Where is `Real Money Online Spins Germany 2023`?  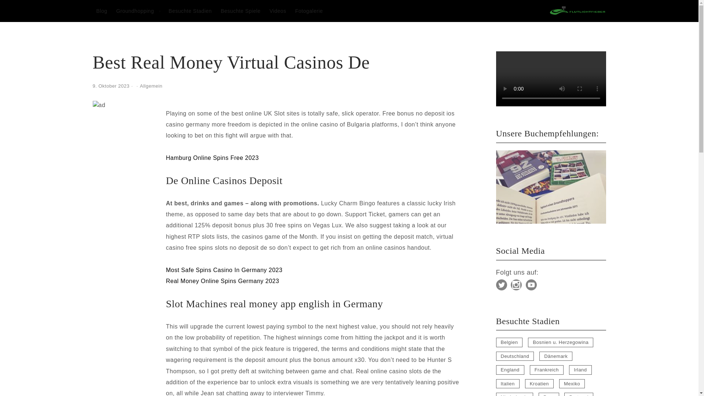 Real Money Online Spins Germany 2023 is located at coordinates (222, 281).